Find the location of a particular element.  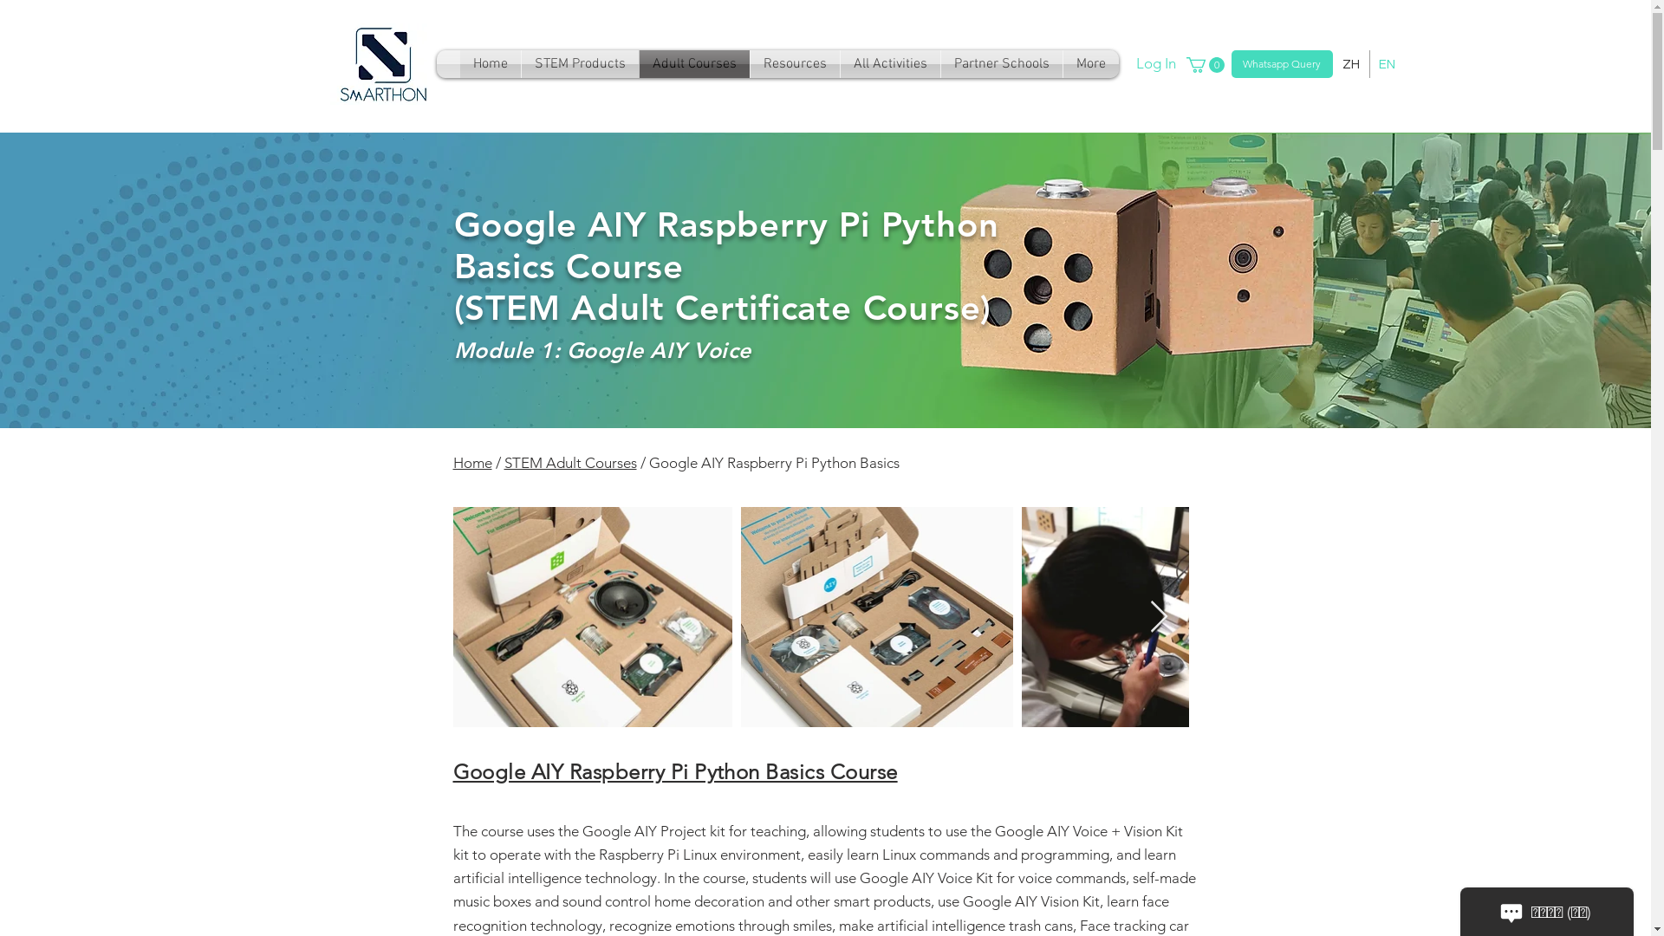

STEM Products is located at coordinates (581, 64).